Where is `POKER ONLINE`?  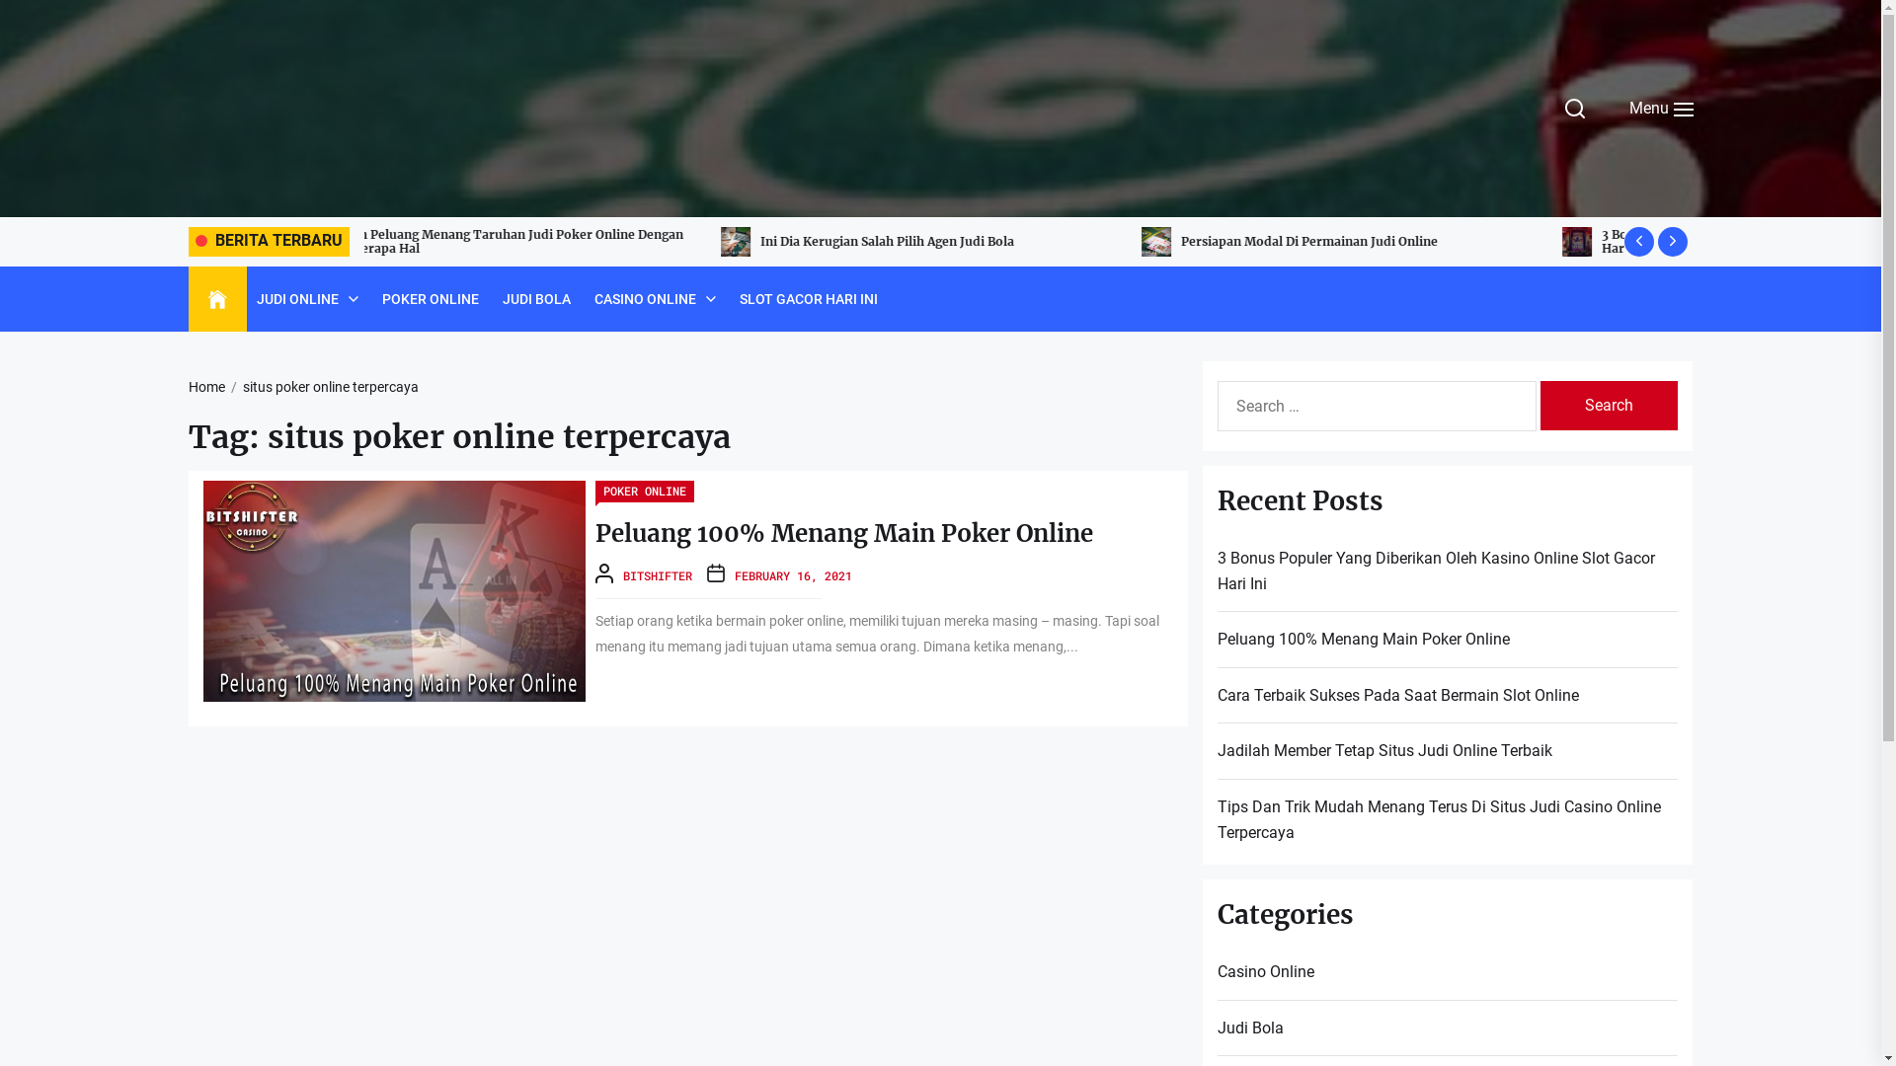 POKER ONLINE is located at coordinates (645, 492).